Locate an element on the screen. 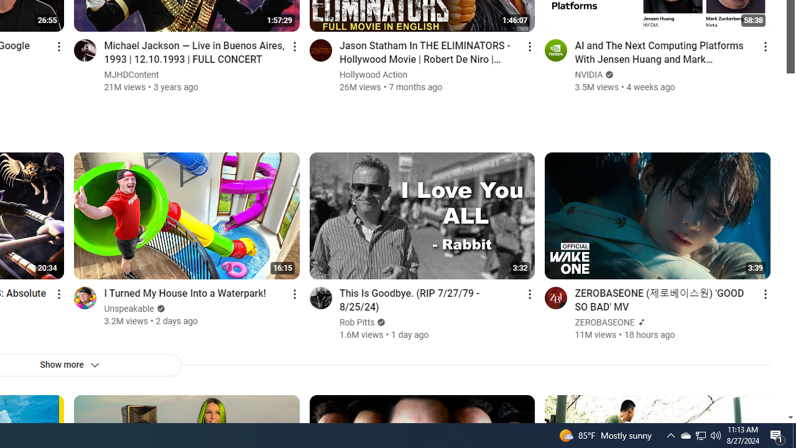  Verified is located at coordinates (379, 322).